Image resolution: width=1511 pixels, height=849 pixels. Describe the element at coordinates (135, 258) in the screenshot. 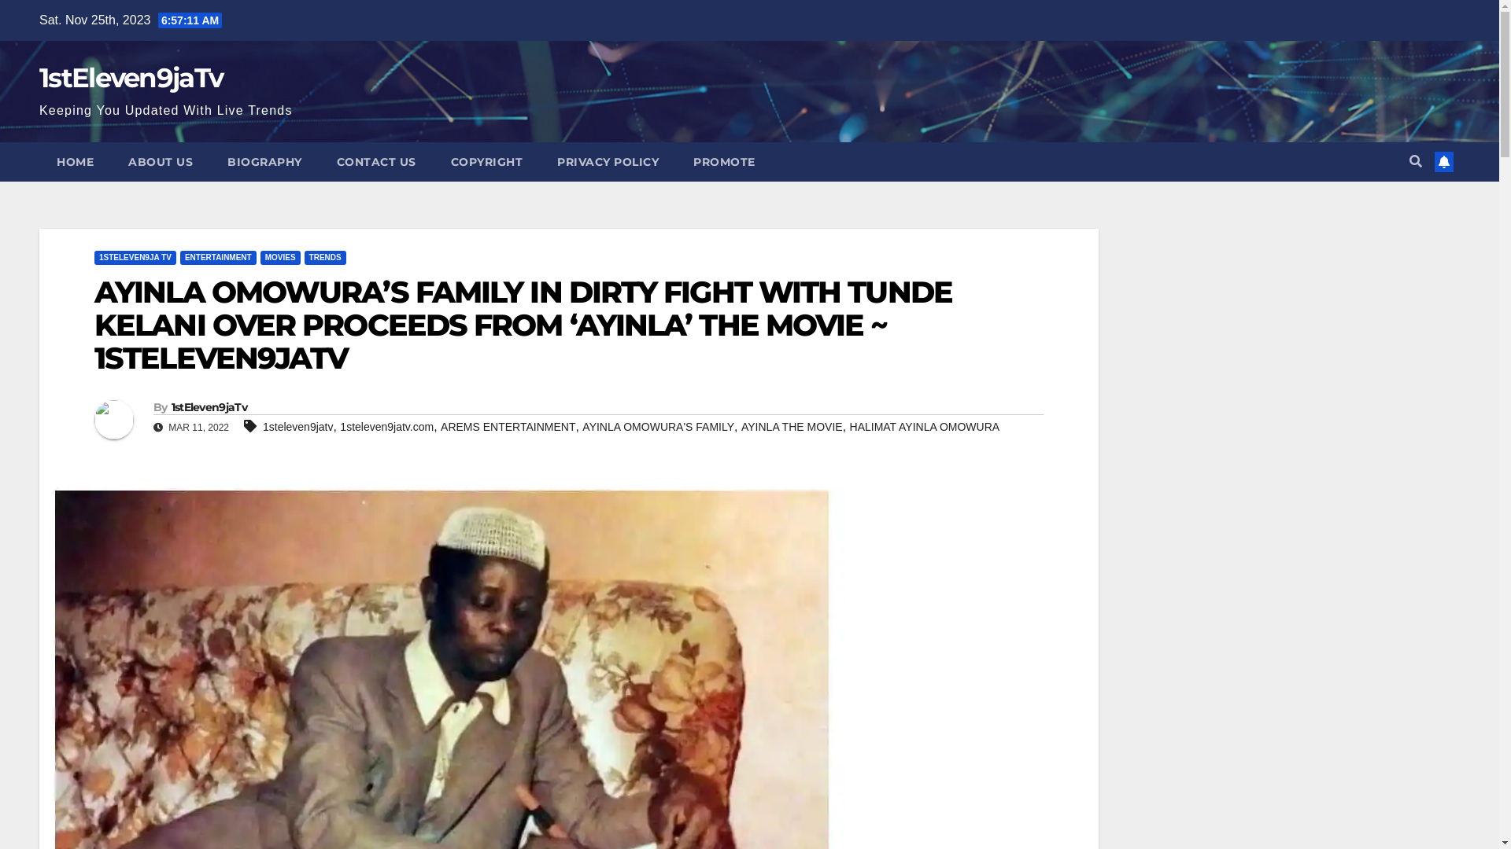

I see `1STELEVEN9JA TV` at that location.